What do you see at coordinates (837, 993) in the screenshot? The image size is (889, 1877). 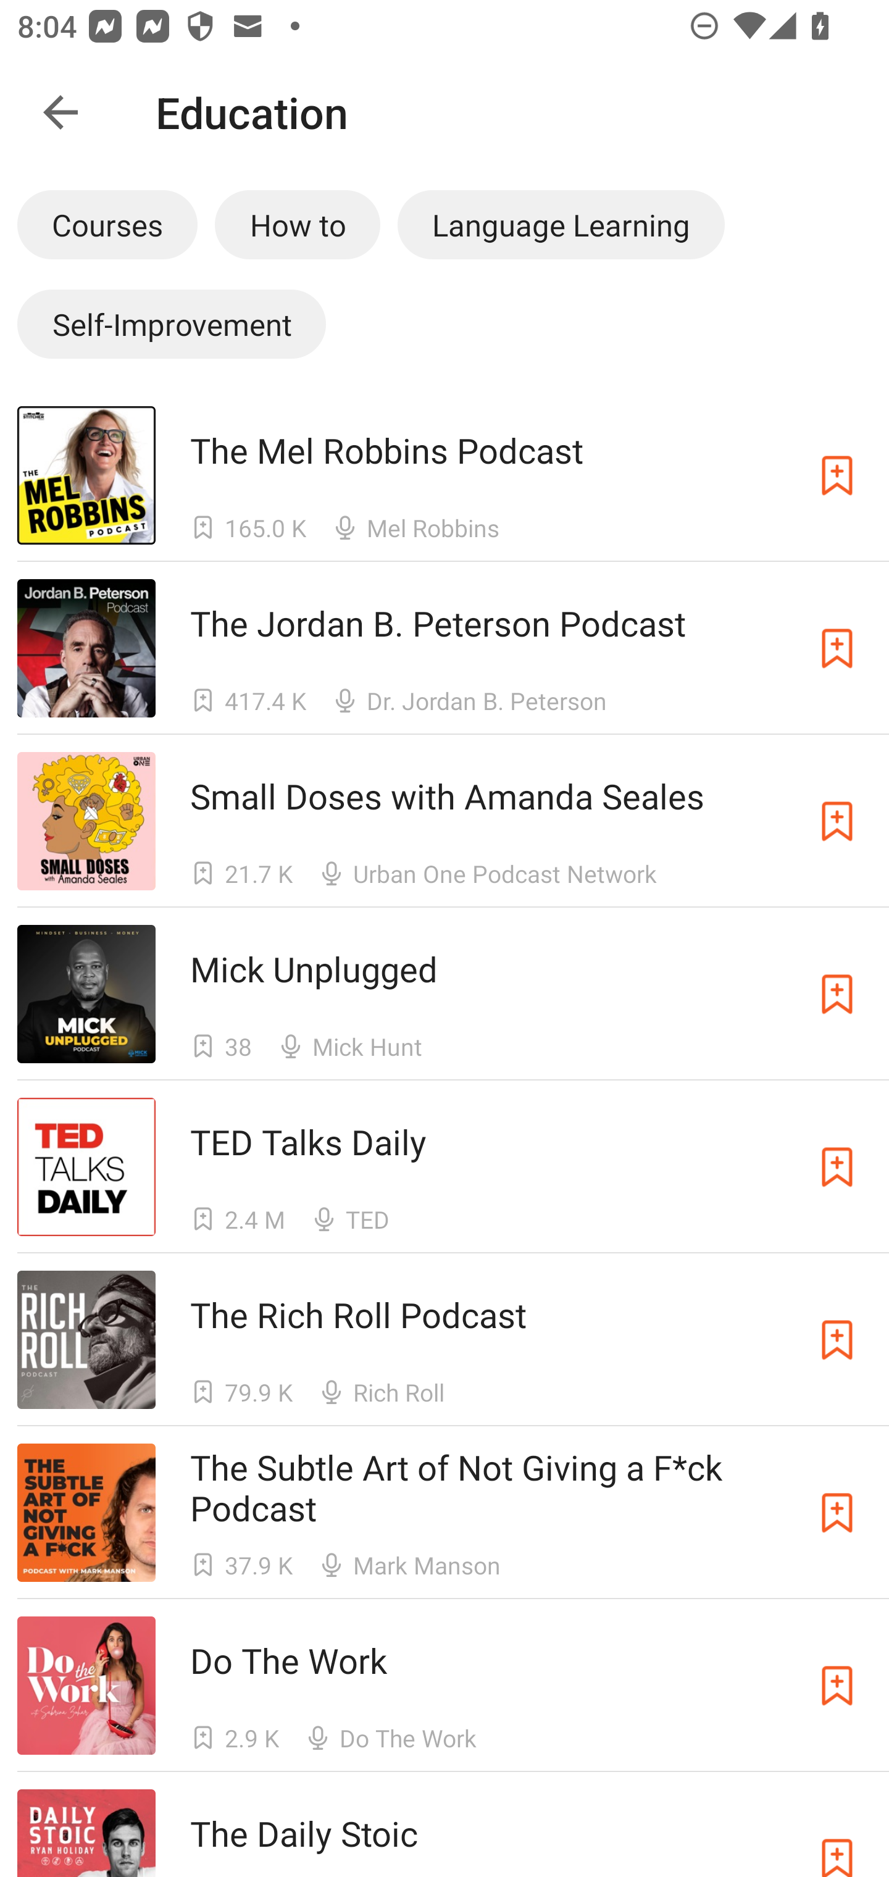 I see `Subscribe` at bounding box center [837, 993].